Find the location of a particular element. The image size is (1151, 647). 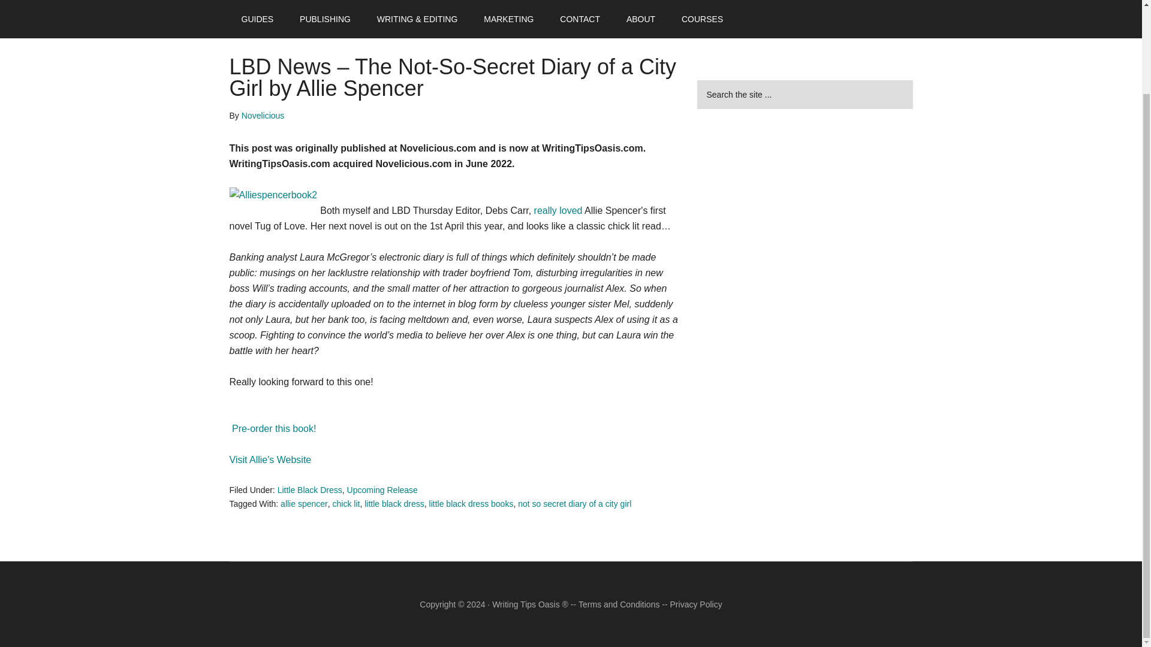

little black dress books is located at coordinates (471, 503).